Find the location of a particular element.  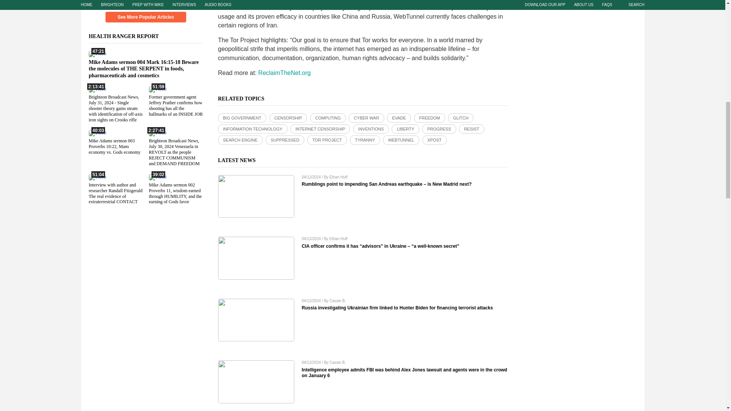

51:59 is located at coordinates (157, 89).